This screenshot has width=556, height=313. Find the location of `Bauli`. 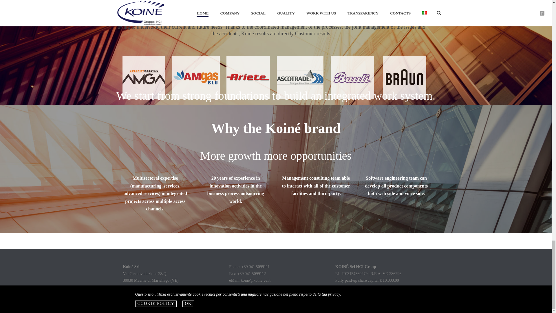

Bauli is located at coordinates (352, 77).